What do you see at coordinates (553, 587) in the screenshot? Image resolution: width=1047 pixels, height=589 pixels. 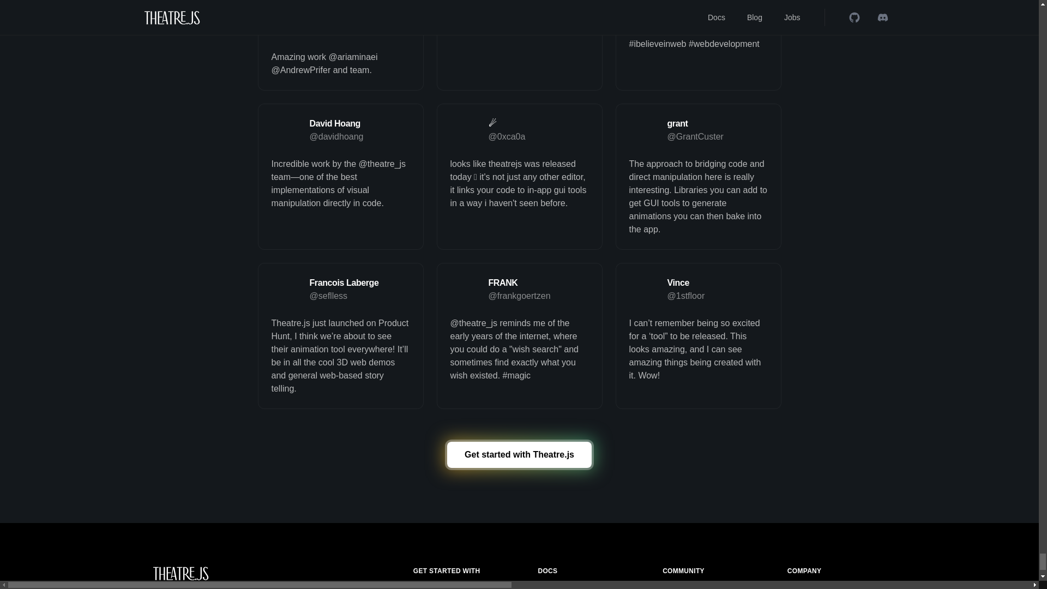 I see `Overview` at bounding box center [553, 587].